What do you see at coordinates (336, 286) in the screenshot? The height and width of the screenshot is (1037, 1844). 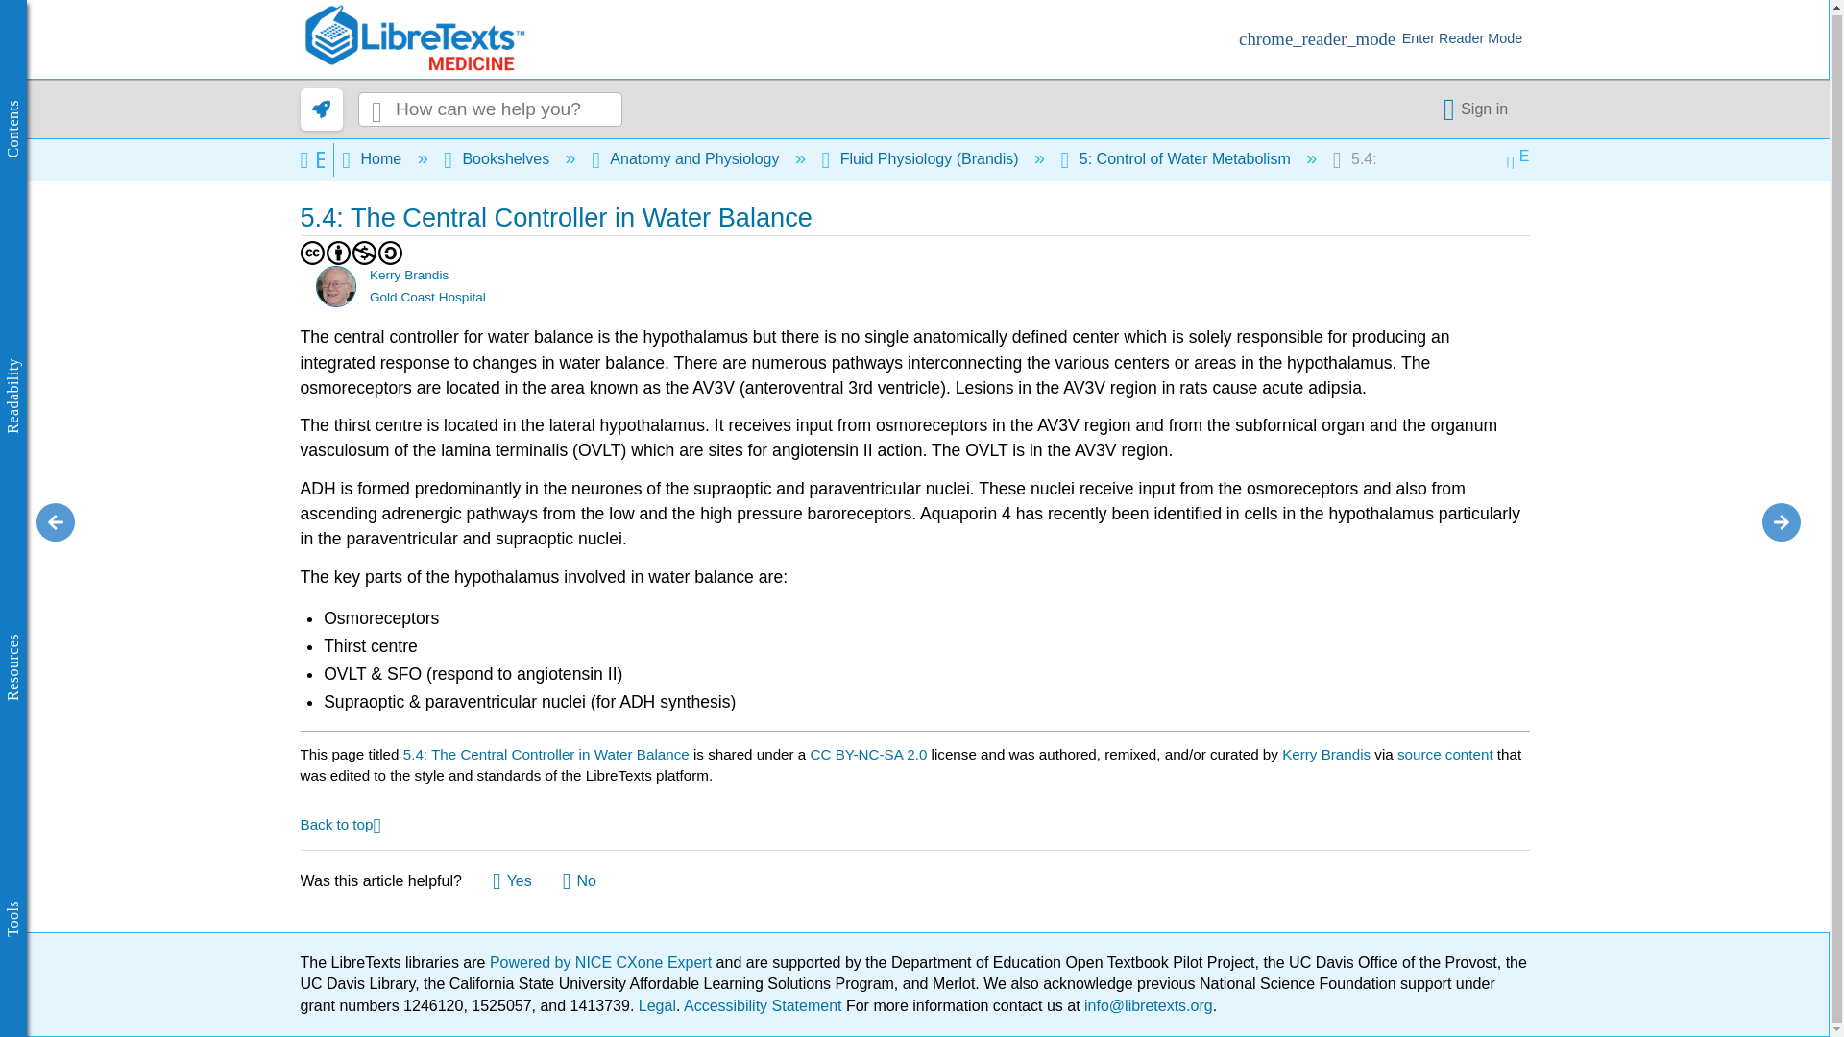 I see `Kerry Brandis` at bounding box center [336, 286].